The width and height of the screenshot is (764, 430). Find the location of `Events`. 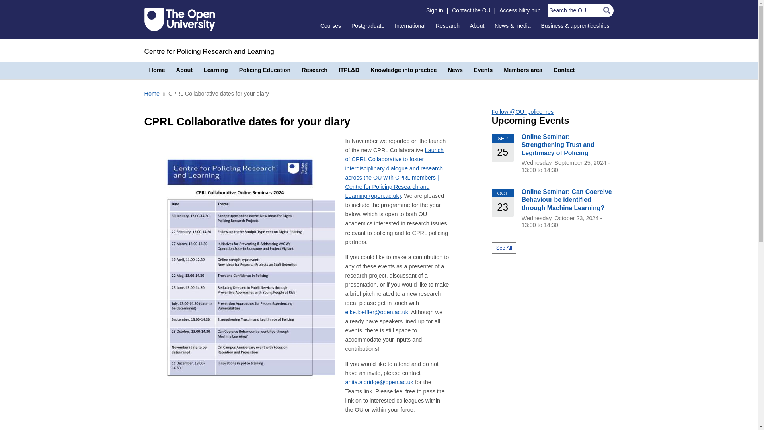

Events is located at coordinates (483, 70).